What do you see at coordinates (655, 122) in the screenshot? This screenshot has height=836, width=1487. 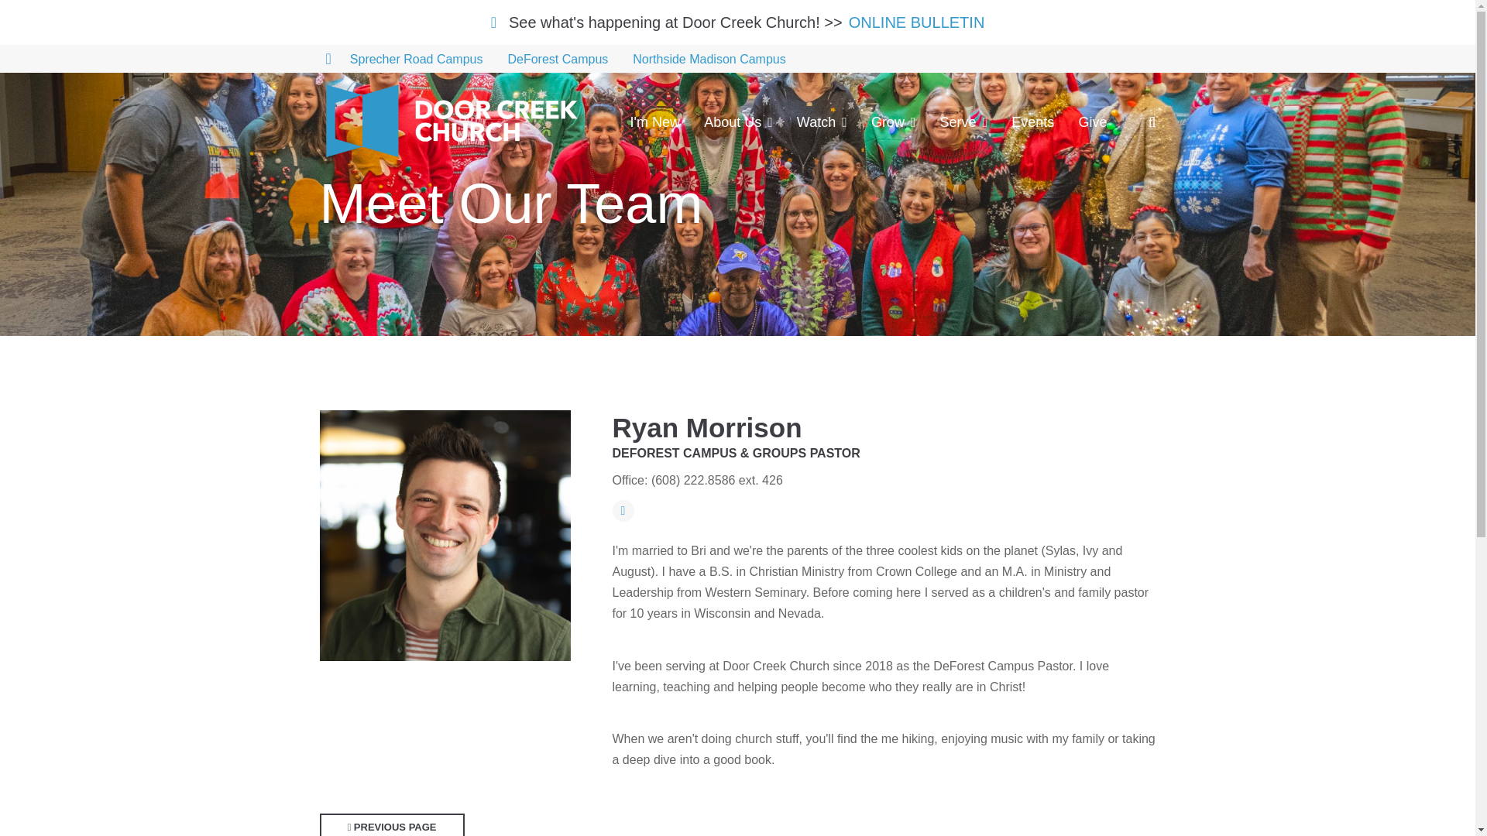 I see `I'm New` at bounding box center [655, 122].